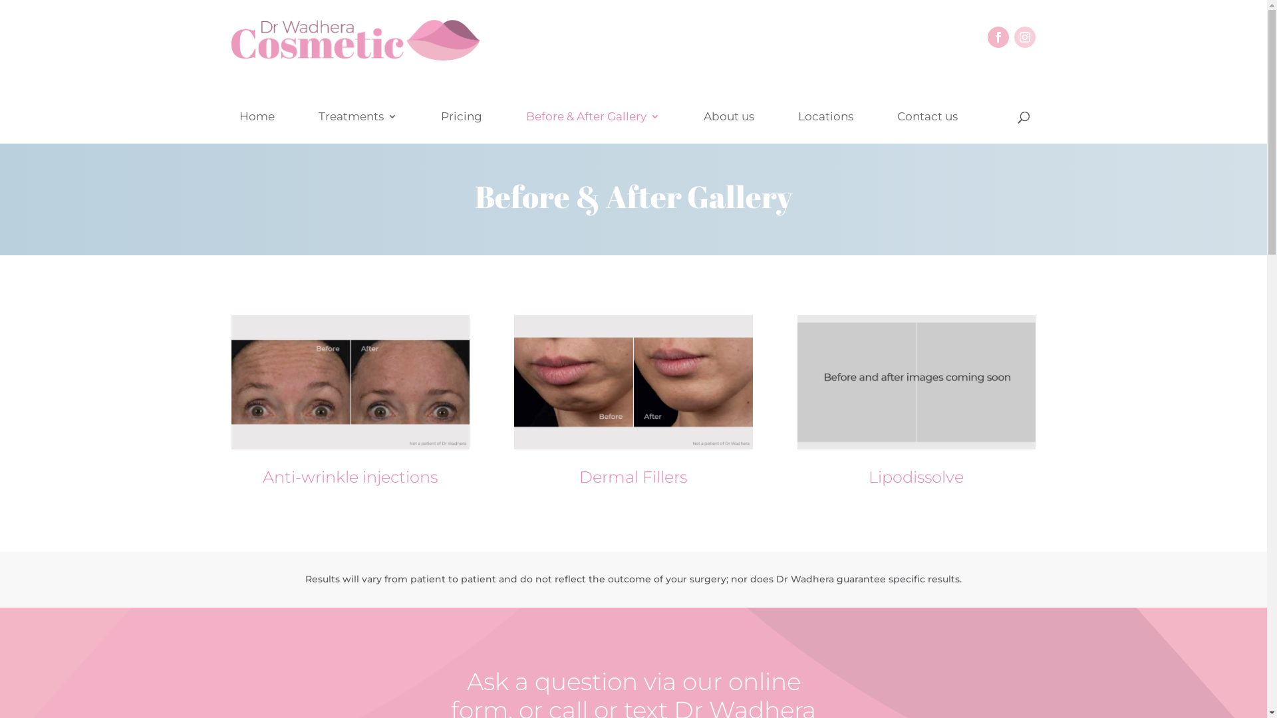  Describe the element at coordinates (357, 128) in the screenshot. I see `Treatments` at that location.